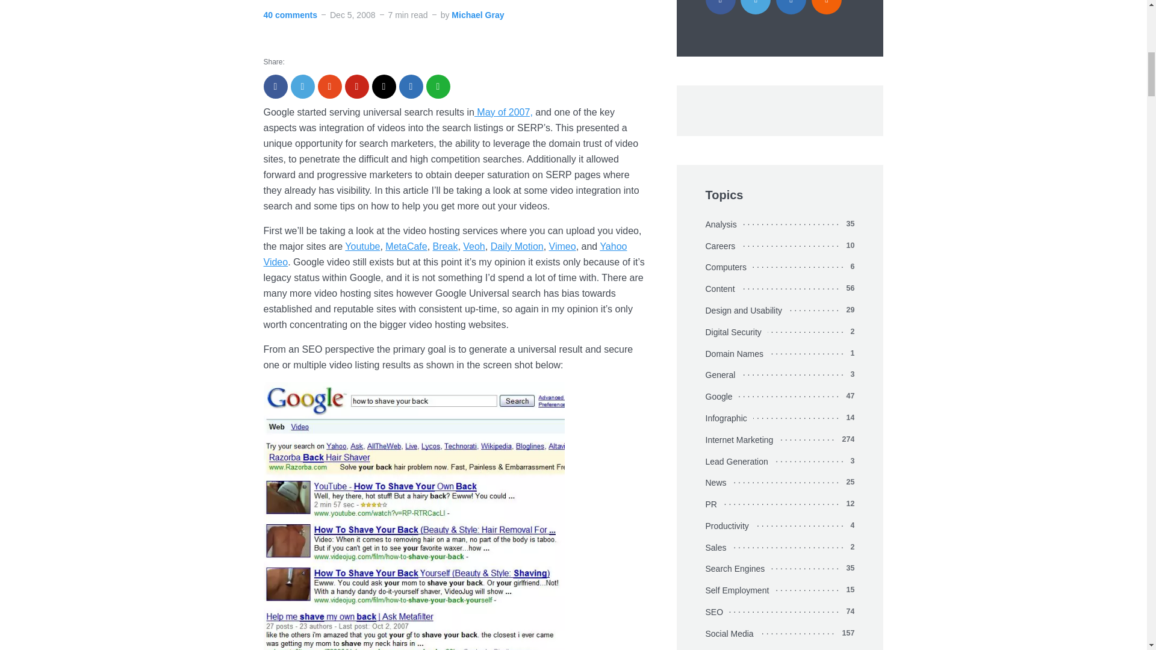 The width and height of the screenshot is (1156, 650). What do you see at coordinates (473, 246) in the screenshot?
I see `Veoh` at bounding box center [473, 246].